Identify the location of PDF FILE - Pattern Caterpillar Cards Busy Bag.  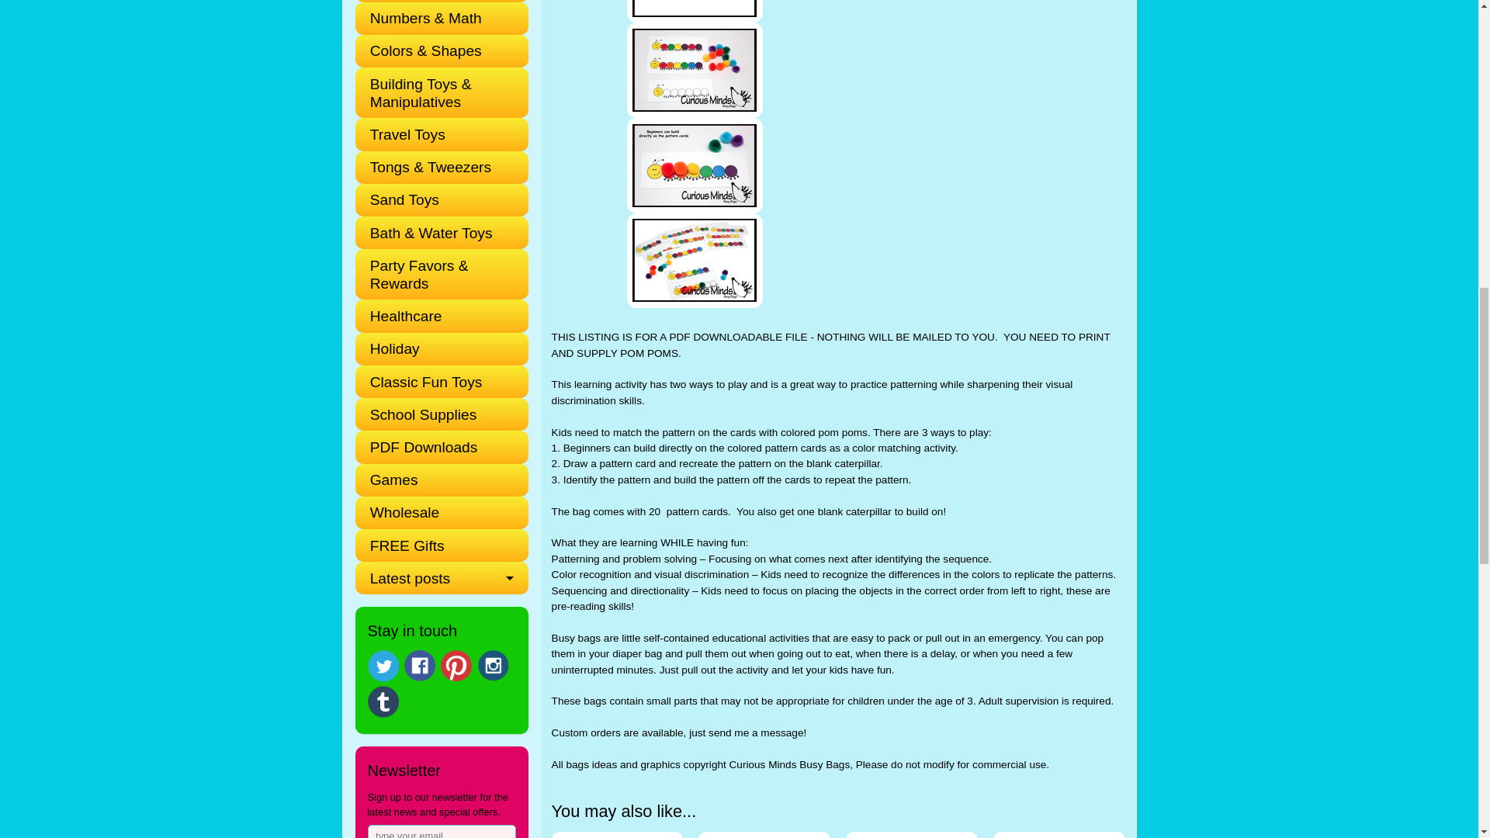
(695, 12).